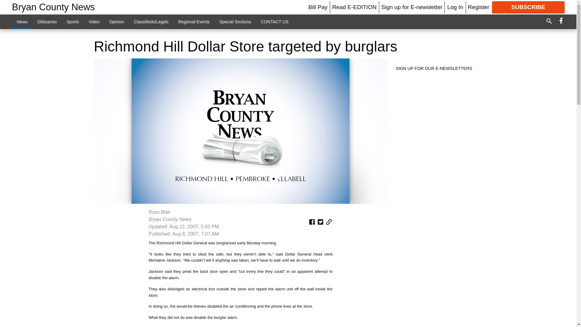  I want to click on SUBSCRIBE, so click(528, 7).